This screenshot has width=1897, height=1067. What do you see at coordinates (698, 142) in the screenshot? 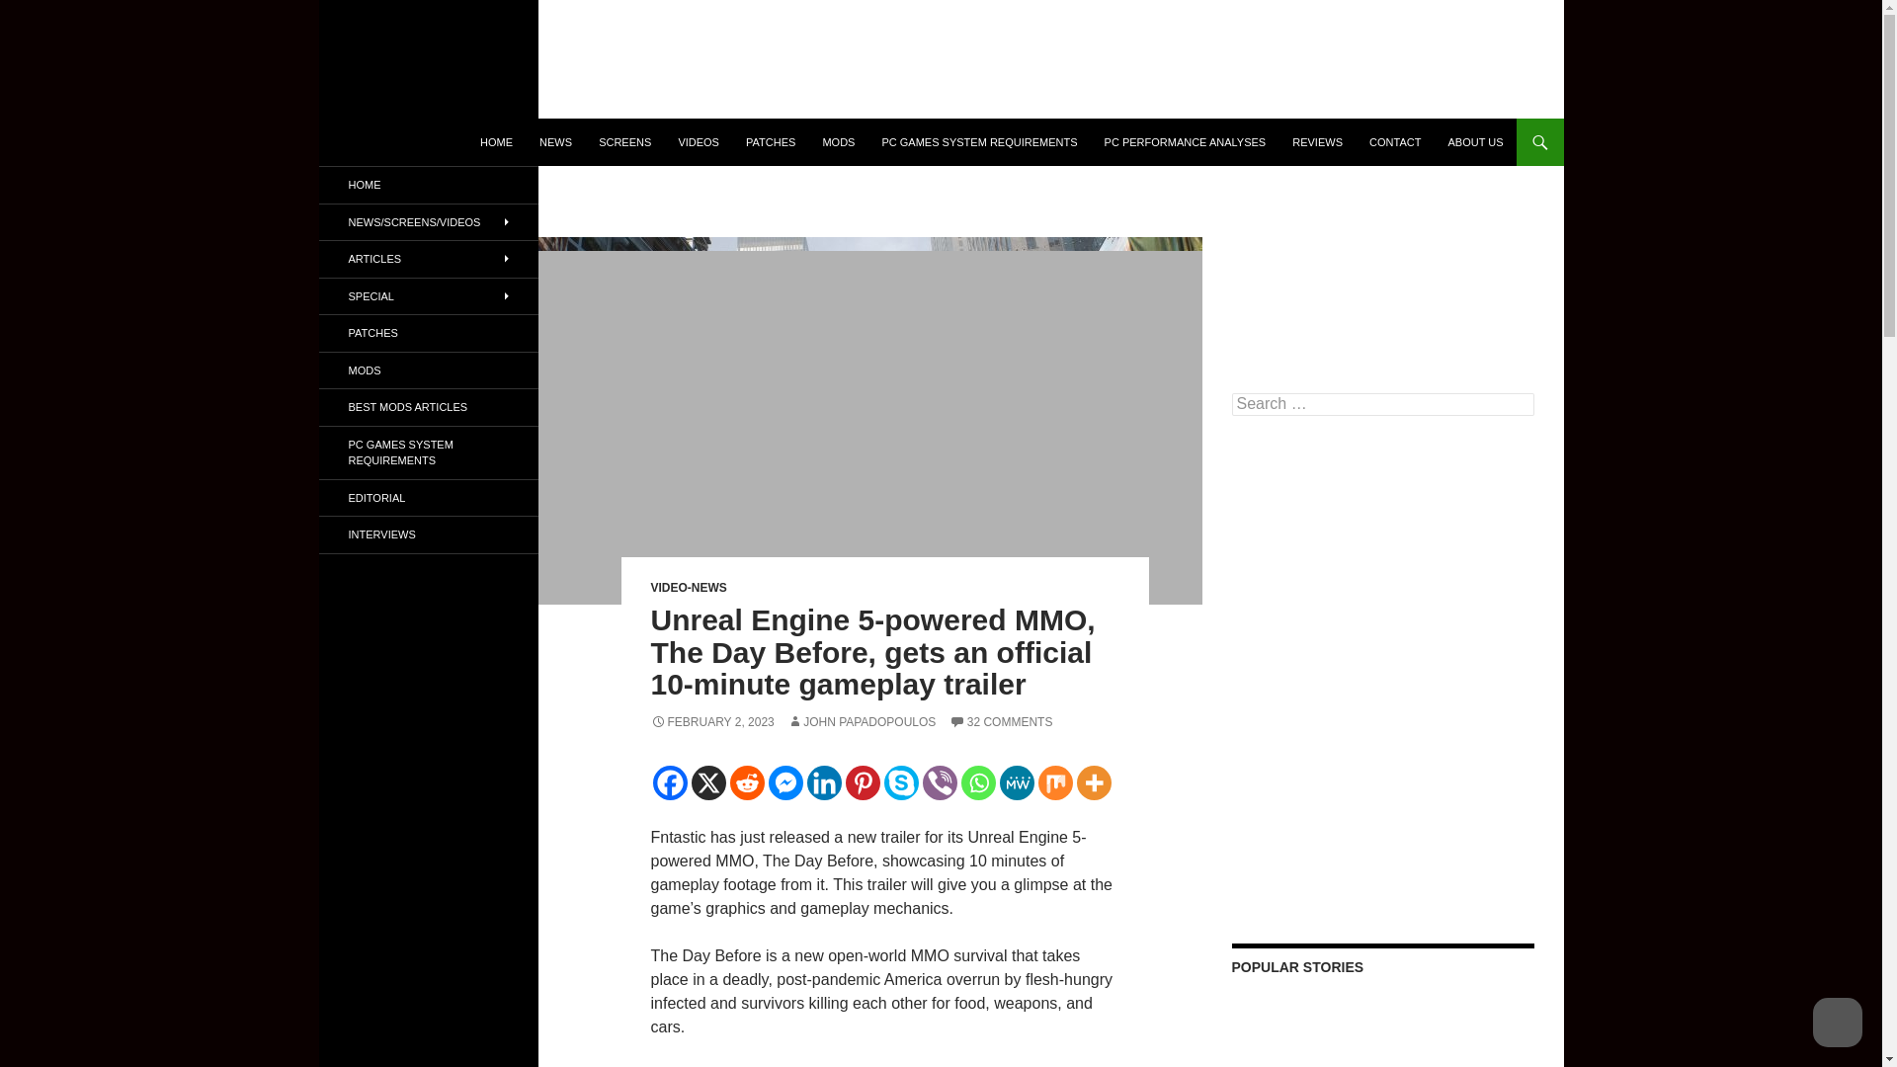
I see `VIDEOS` at bounding box center [698, 142].